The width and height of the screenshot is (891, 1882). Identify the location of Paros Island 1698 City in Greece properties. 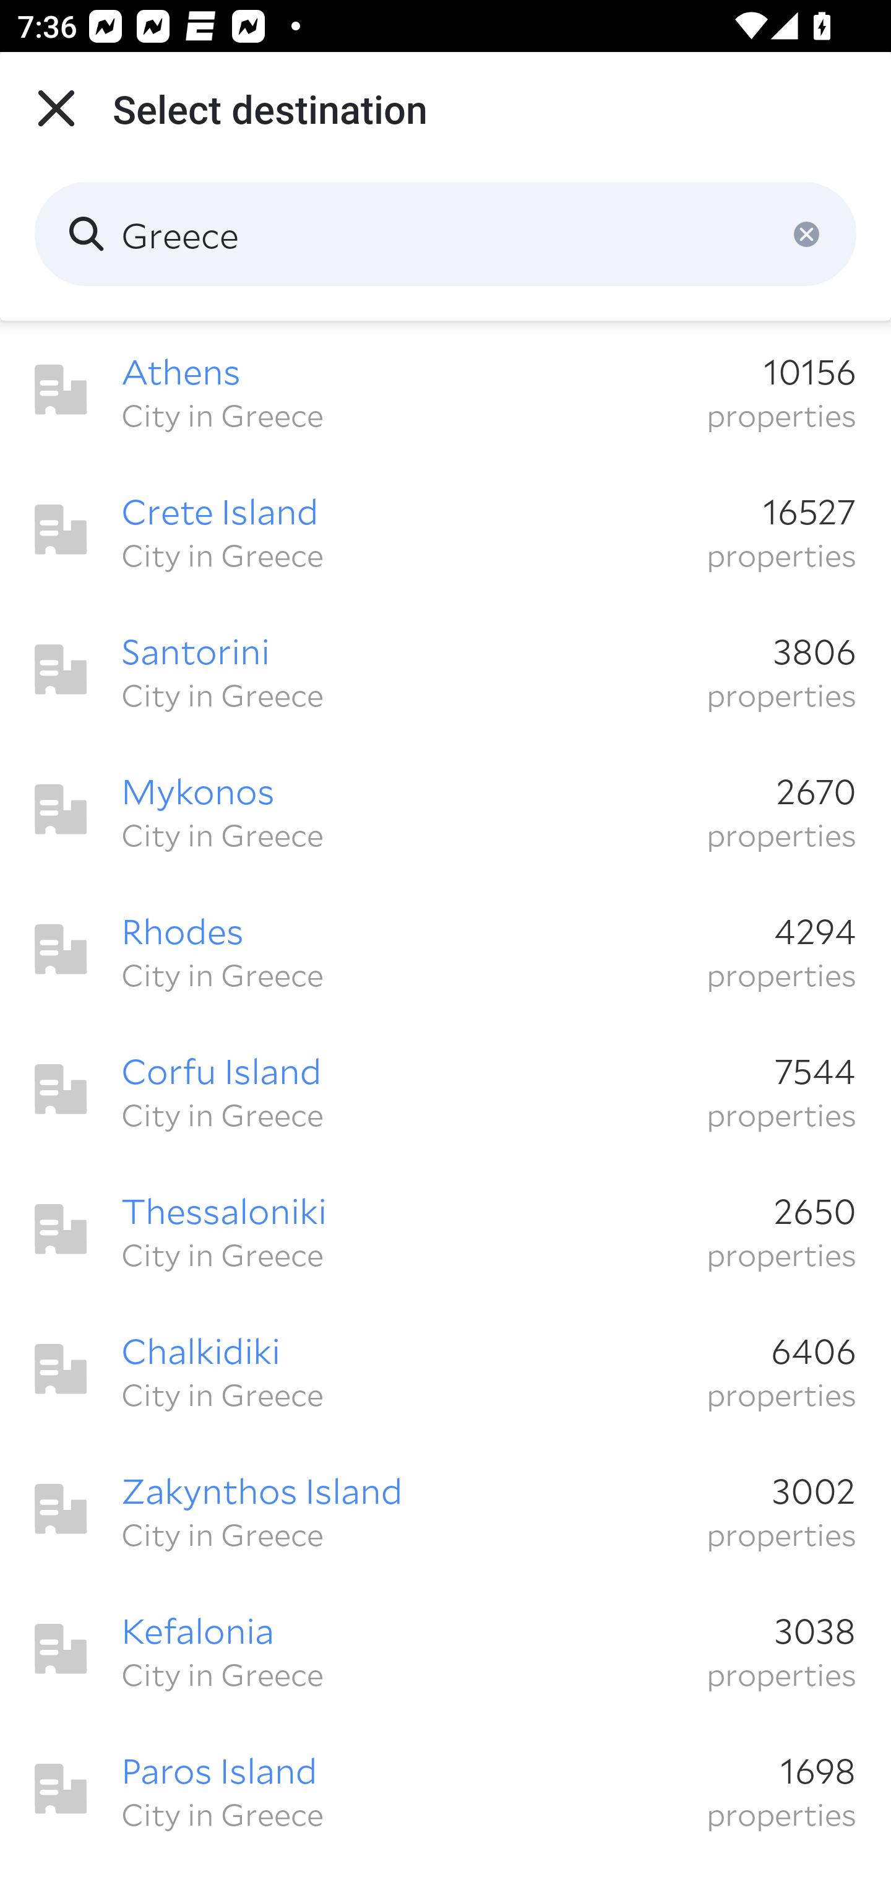
(445, 1789).